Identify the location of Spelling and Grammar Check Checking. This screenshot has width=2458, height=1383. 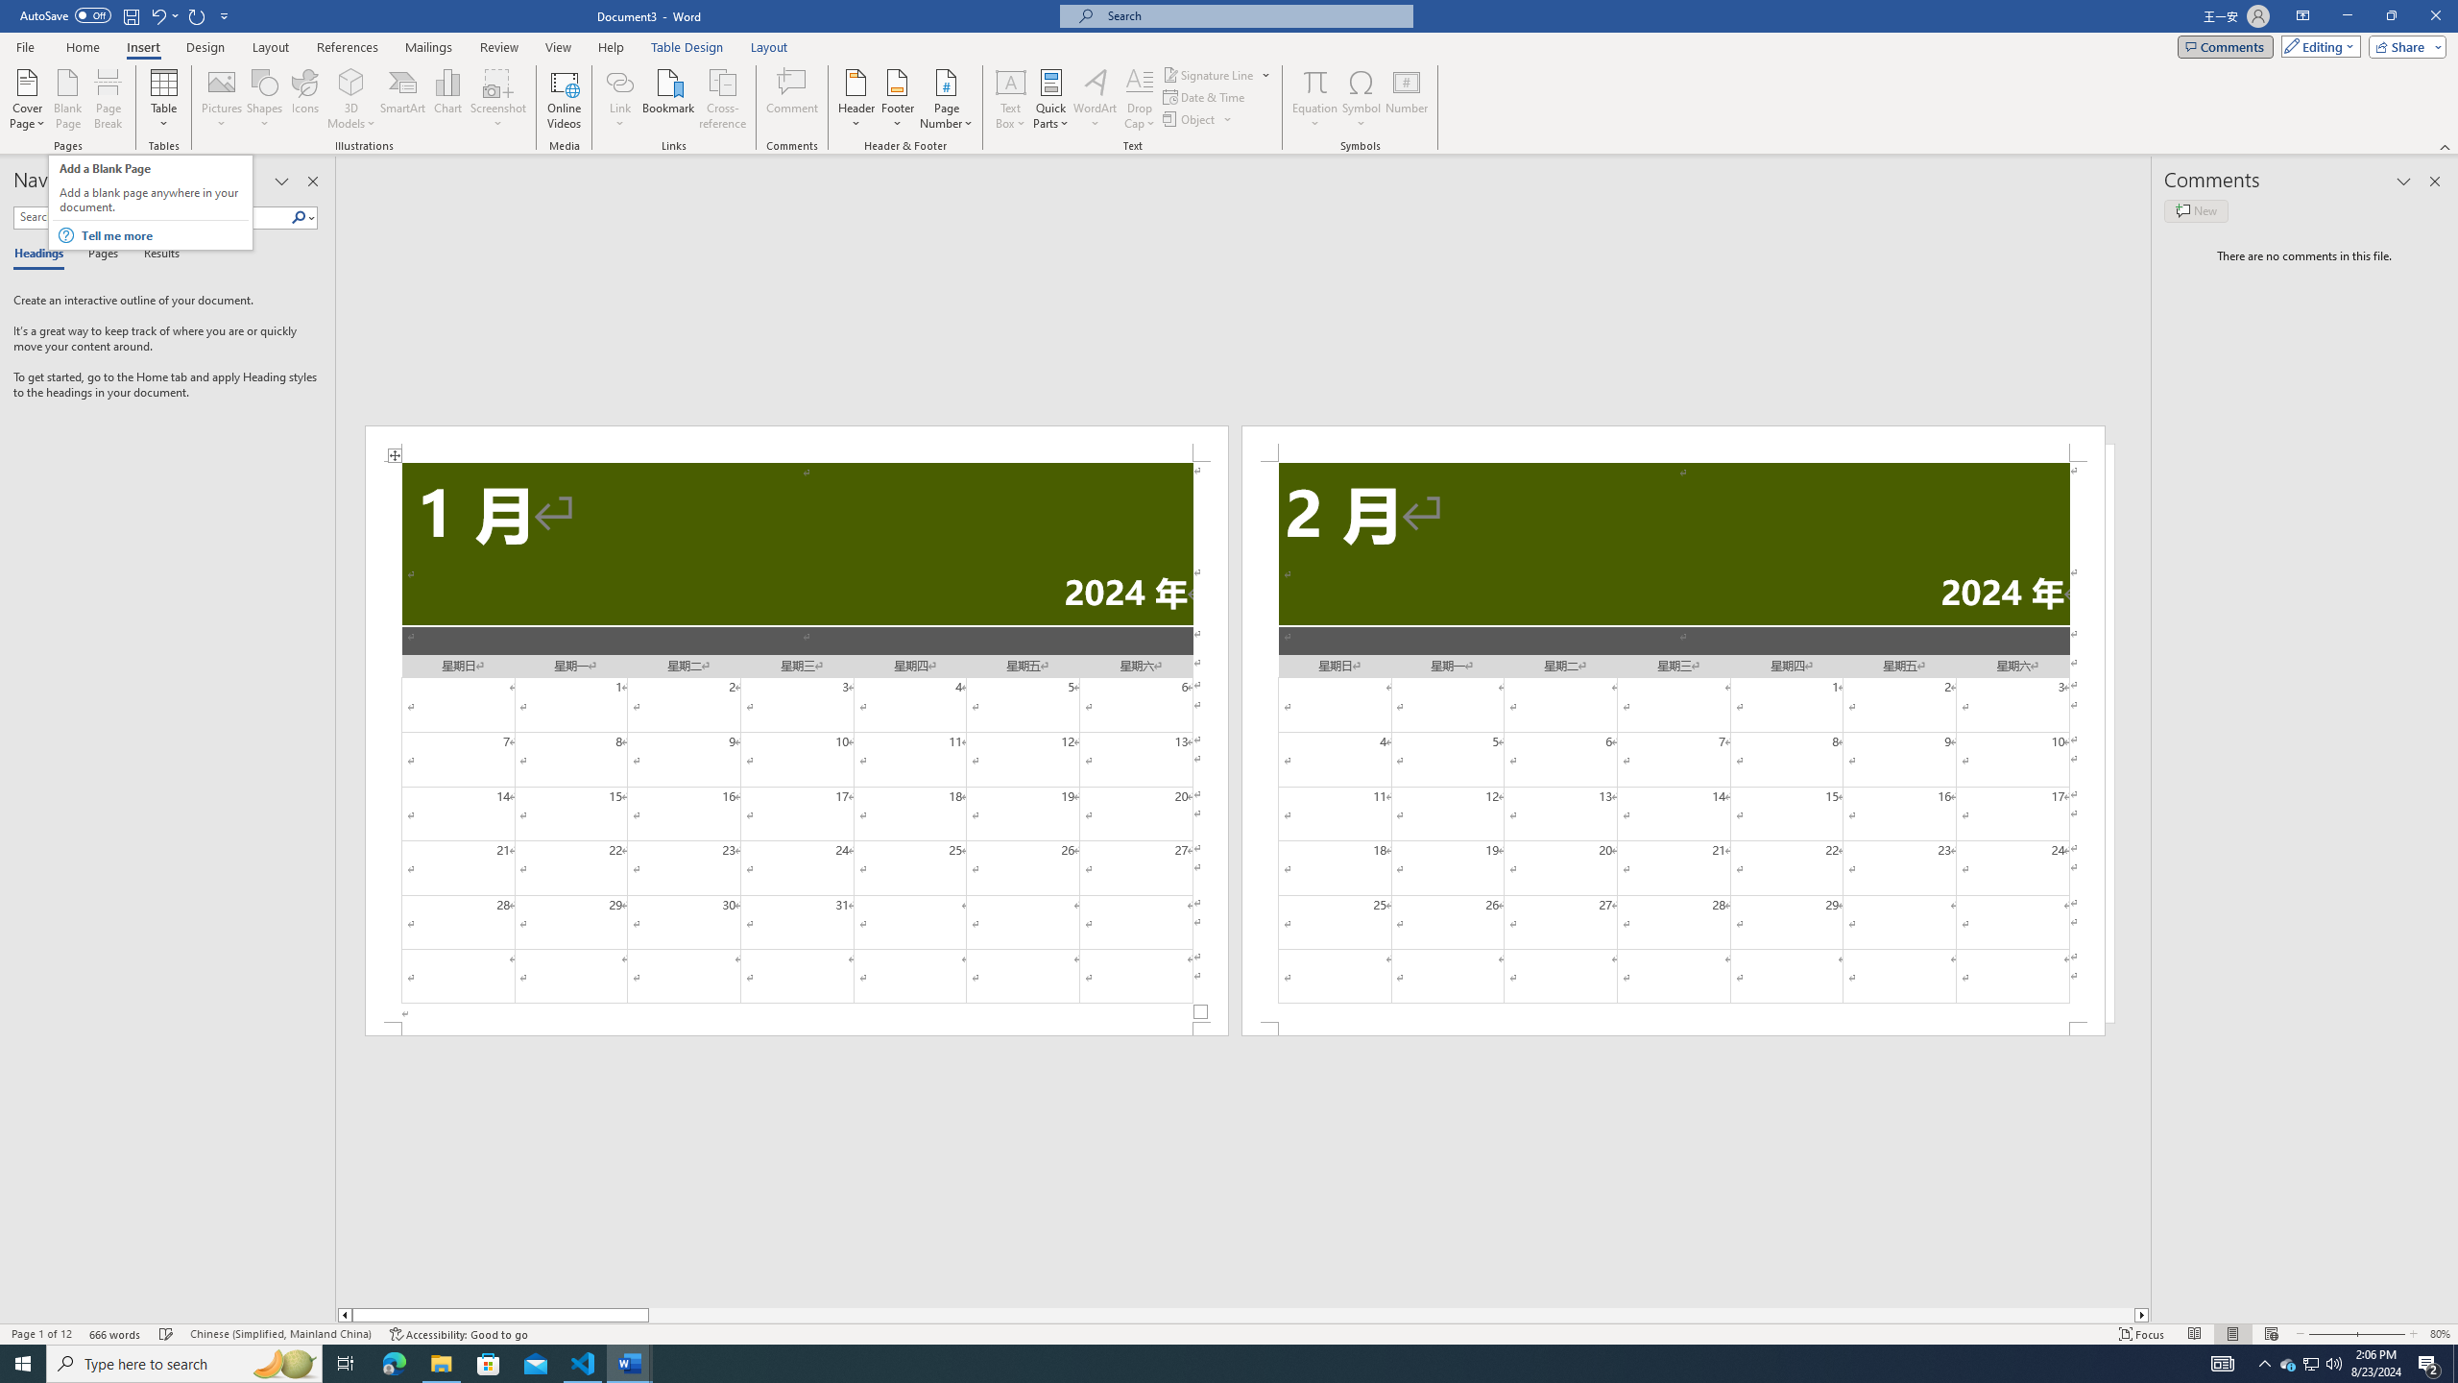
(167, 1334).